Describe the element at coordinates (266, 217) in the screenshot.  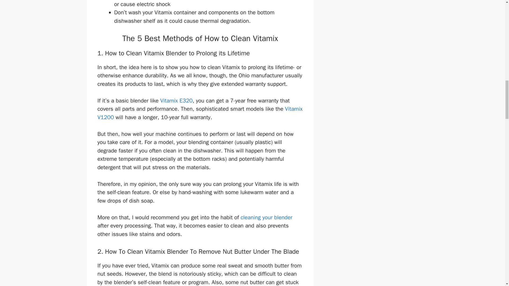
I see `cleaning your blender` at that location.